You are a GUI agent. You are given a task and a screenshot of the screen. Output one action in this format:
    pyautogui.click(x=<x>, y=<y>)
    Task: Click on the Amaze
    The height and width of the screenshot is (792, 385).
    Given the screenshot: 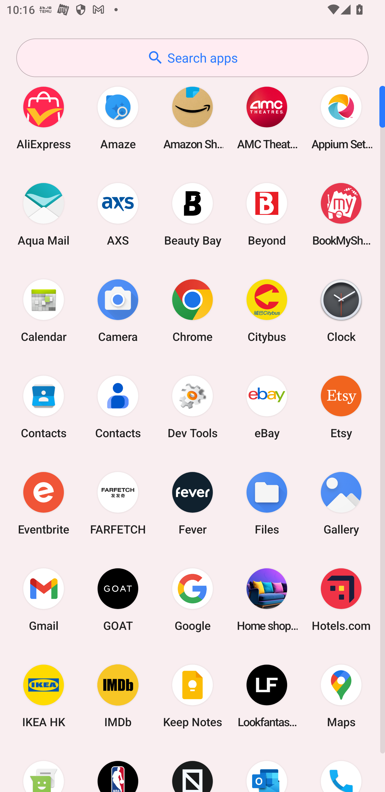 What is the action you would take?
    pyautogui.click(x=118, y=118)
    